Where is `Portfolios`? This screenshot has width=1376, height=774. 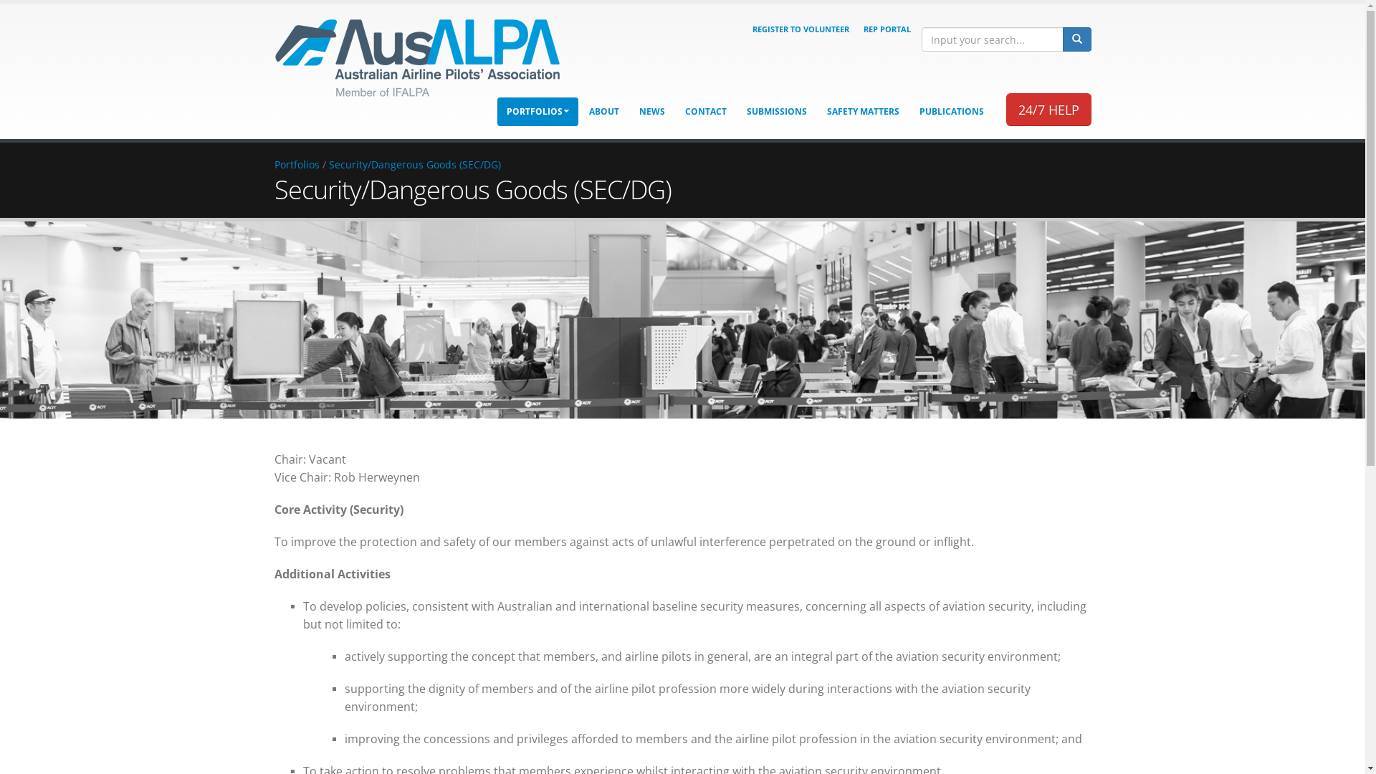
Portfolios is located at coordinates (297, 165).